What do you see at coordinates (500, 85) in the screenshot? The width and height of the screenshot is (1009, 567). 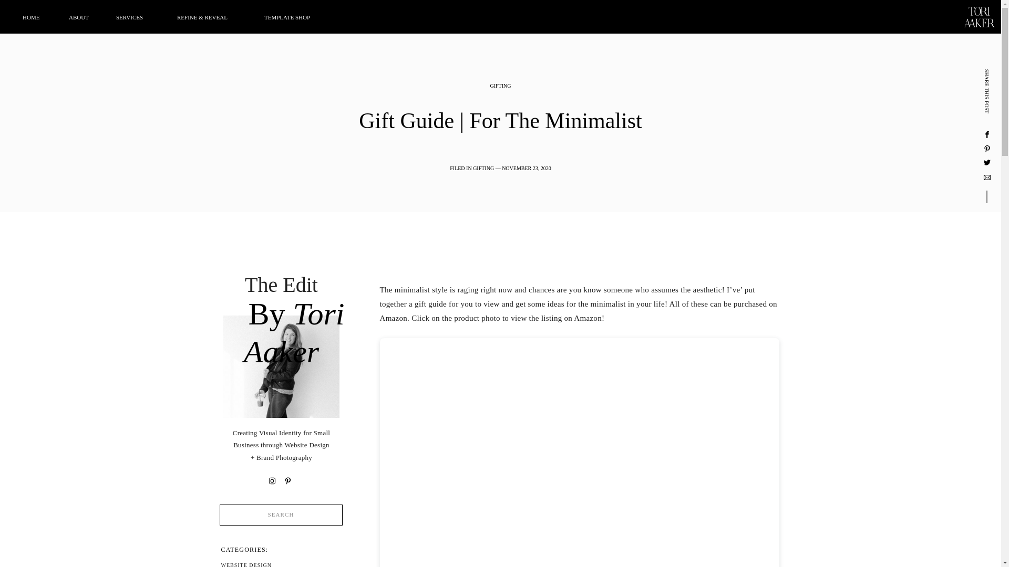 I see `GIFTING` at bounding box center [500, 85].